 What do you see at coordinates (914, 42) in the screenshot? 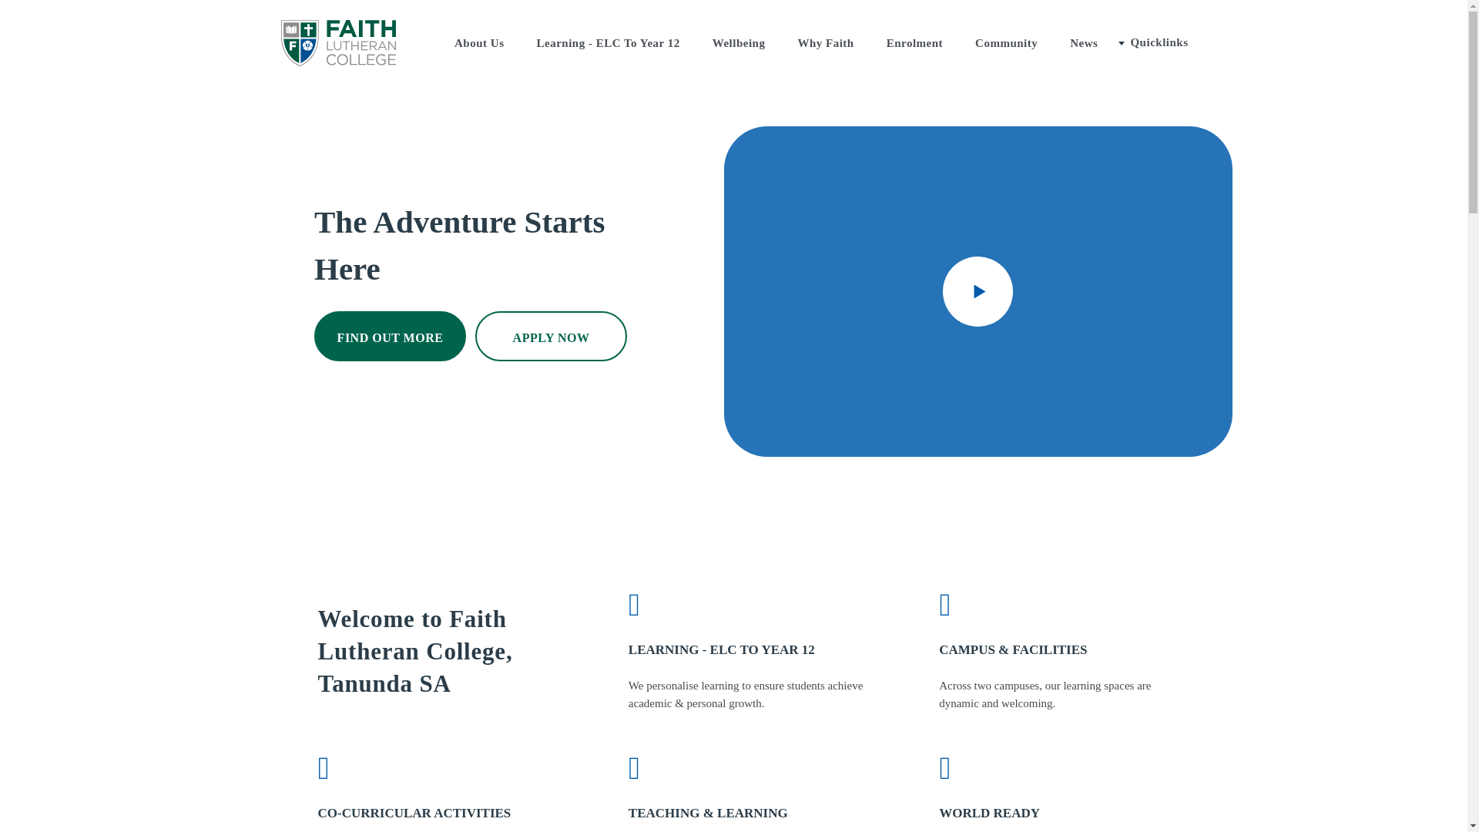
I see `Enrolment` at bounding box center [914, 42].